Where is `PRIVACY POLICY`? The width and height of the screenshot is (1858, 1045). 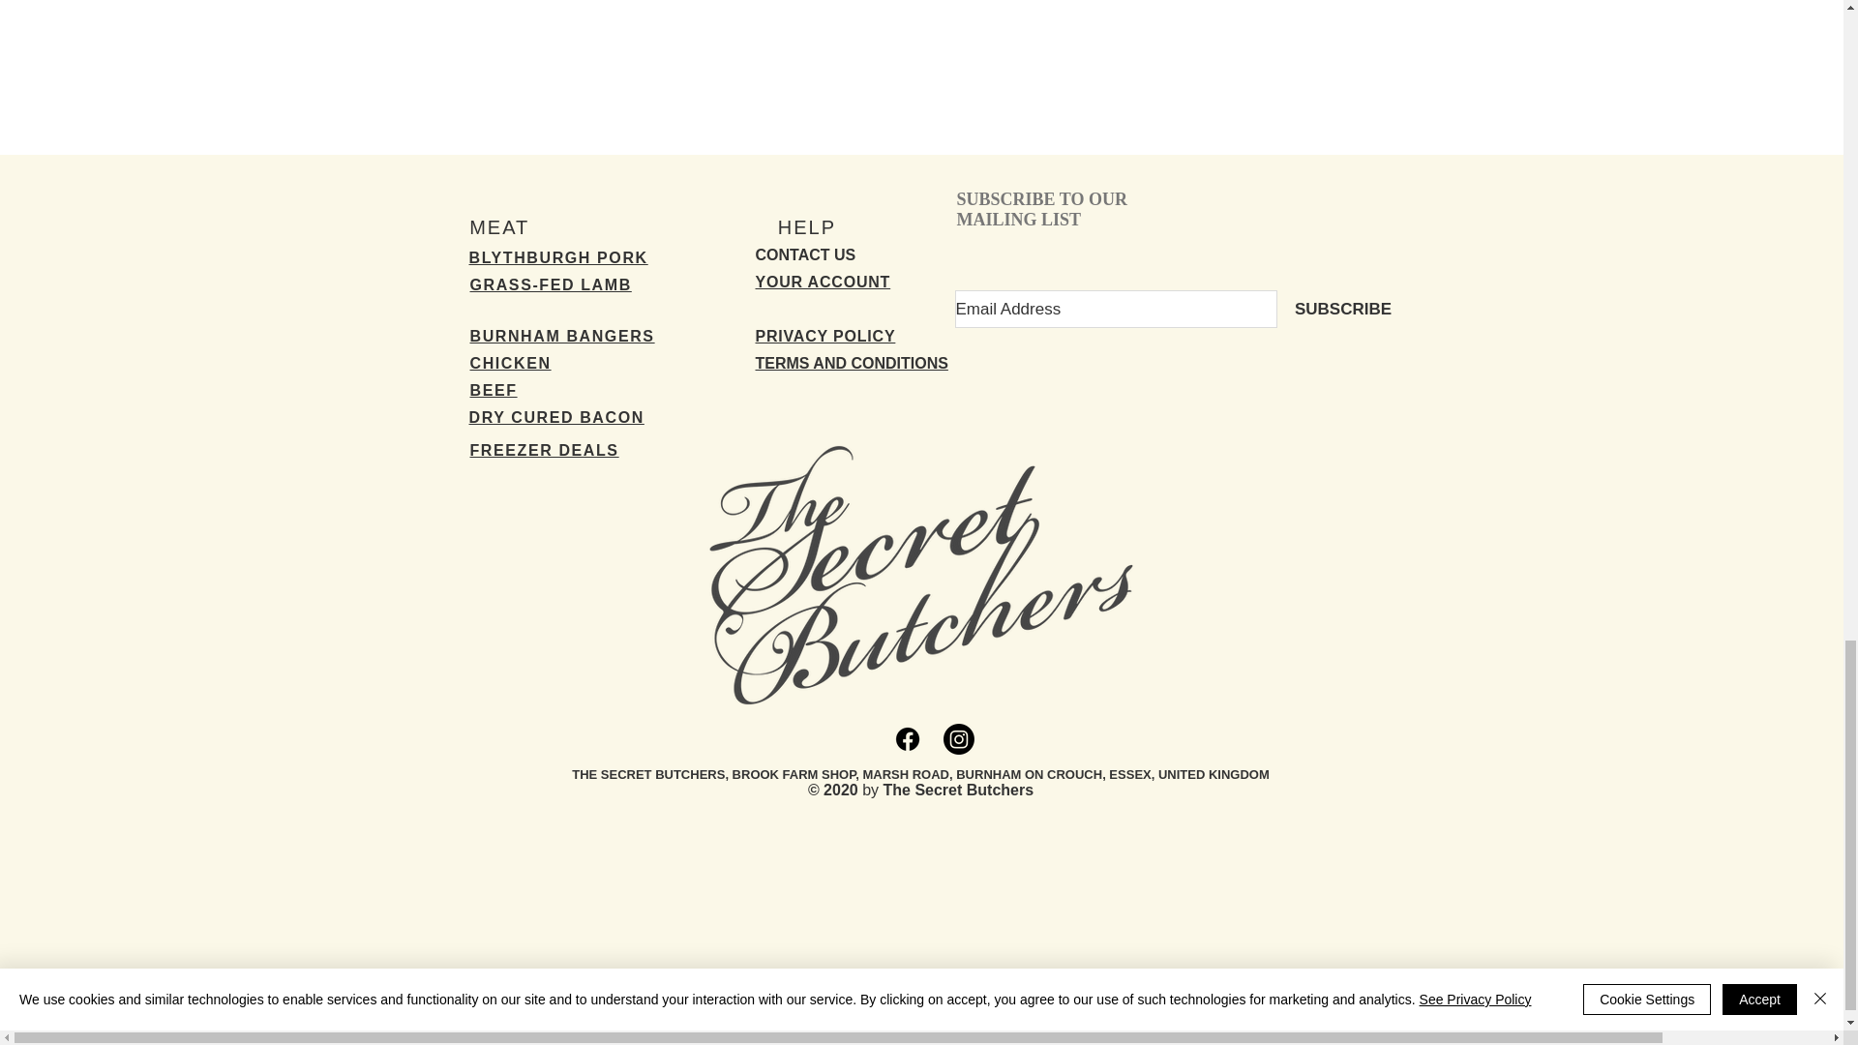
PRIVACY POLICY is located at coordinates (824, 337).